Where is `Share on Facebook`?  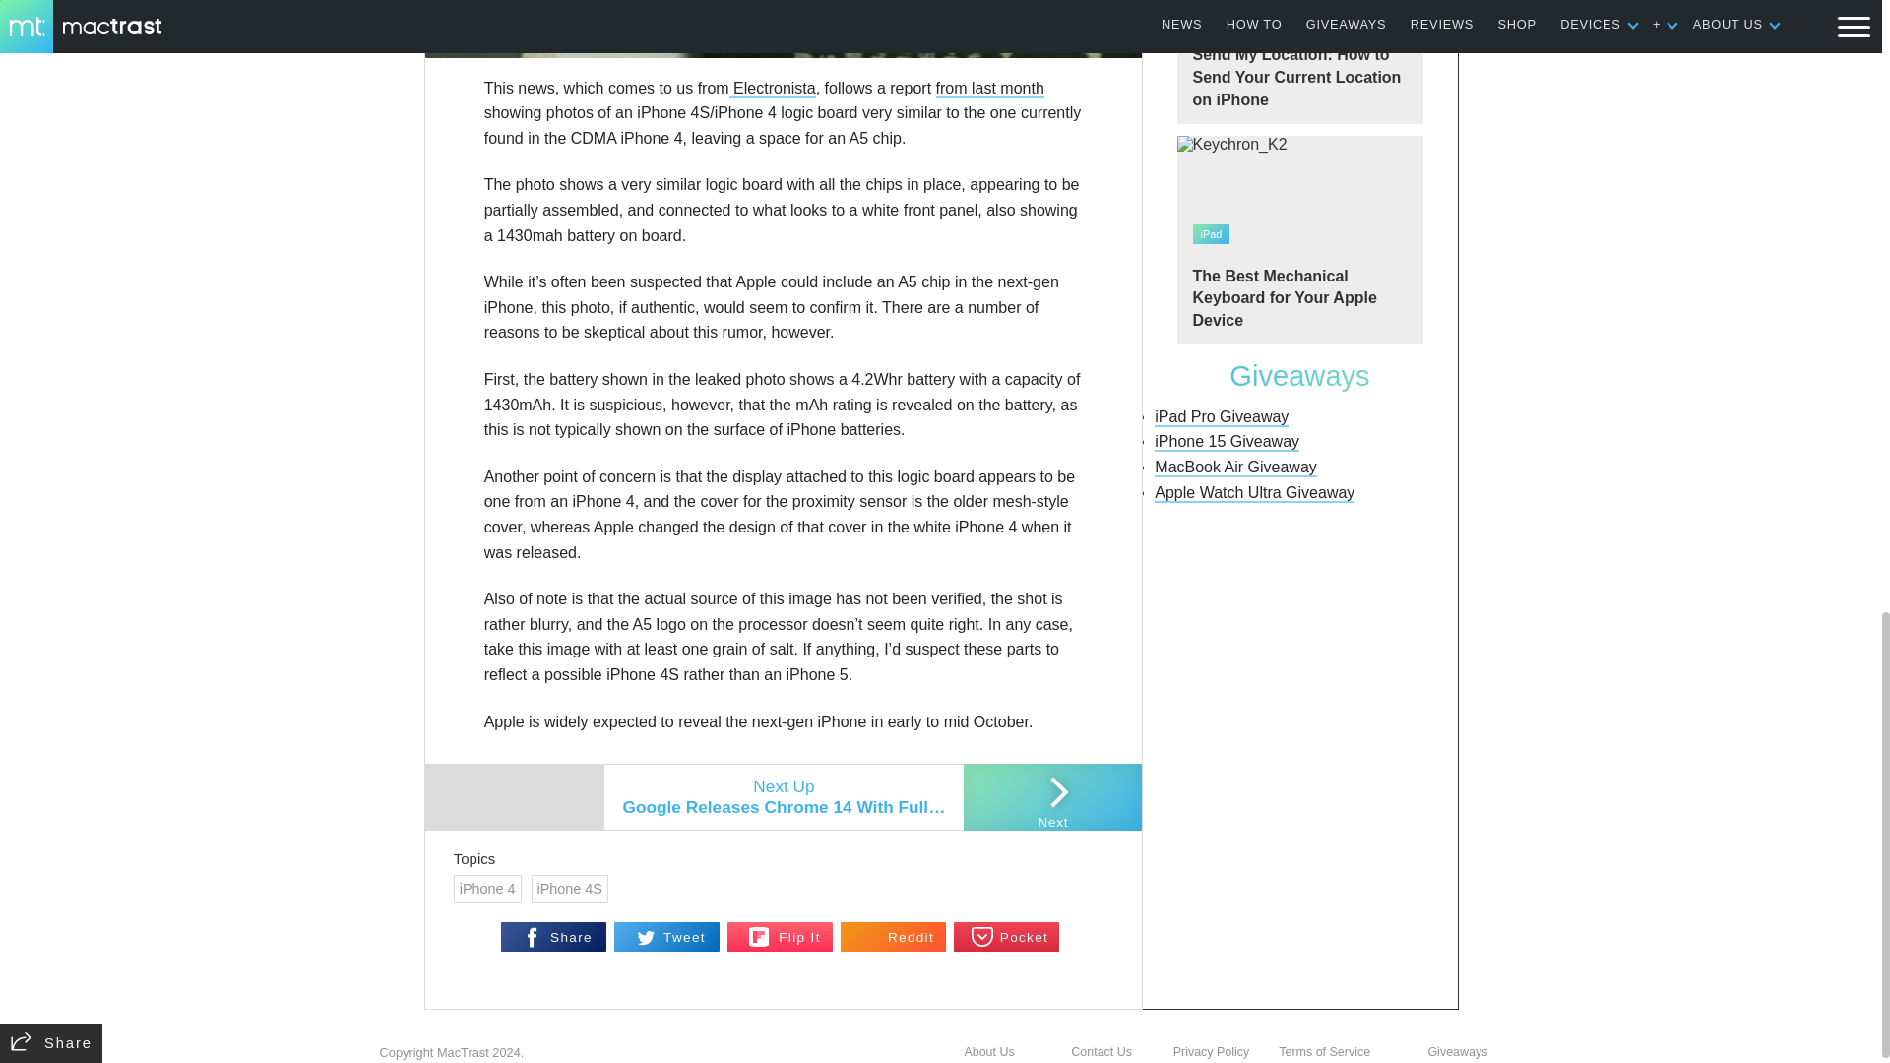
Share on Facebook is located at coordinates (553, 937).